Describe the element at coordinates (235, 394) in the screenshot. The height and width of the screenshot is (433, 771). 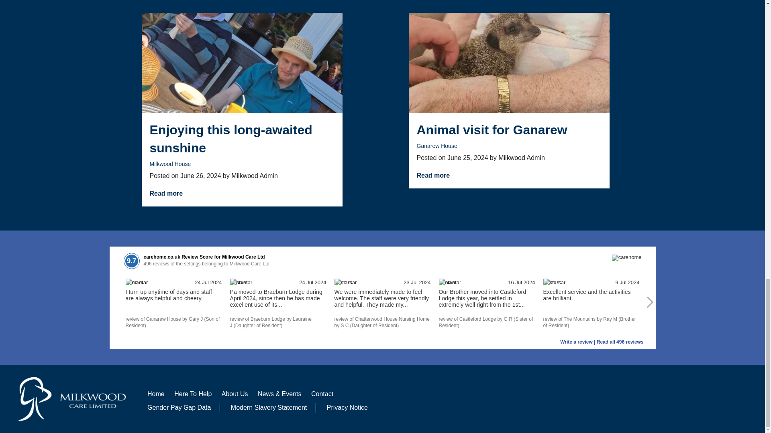
I see `About Us` at that location.